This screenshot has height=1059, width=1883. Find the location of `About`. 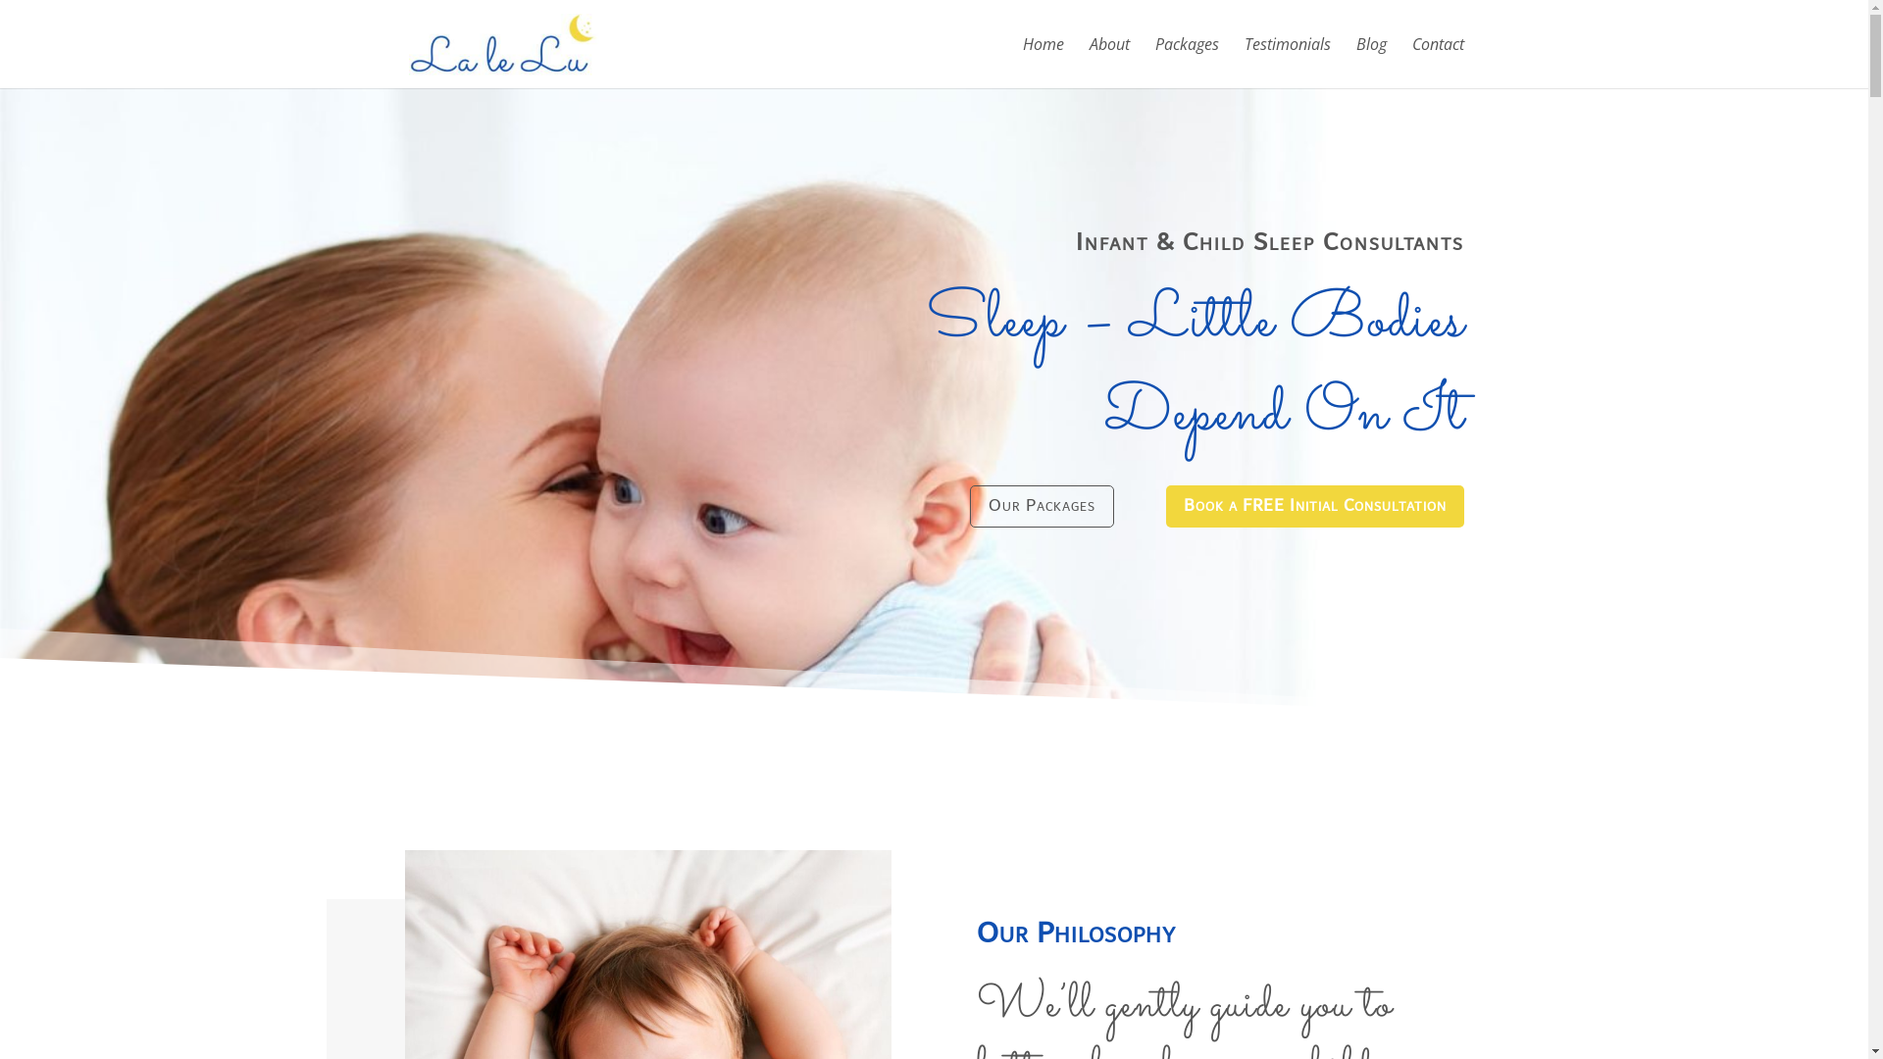

About is located at coordinates (1108, 63).